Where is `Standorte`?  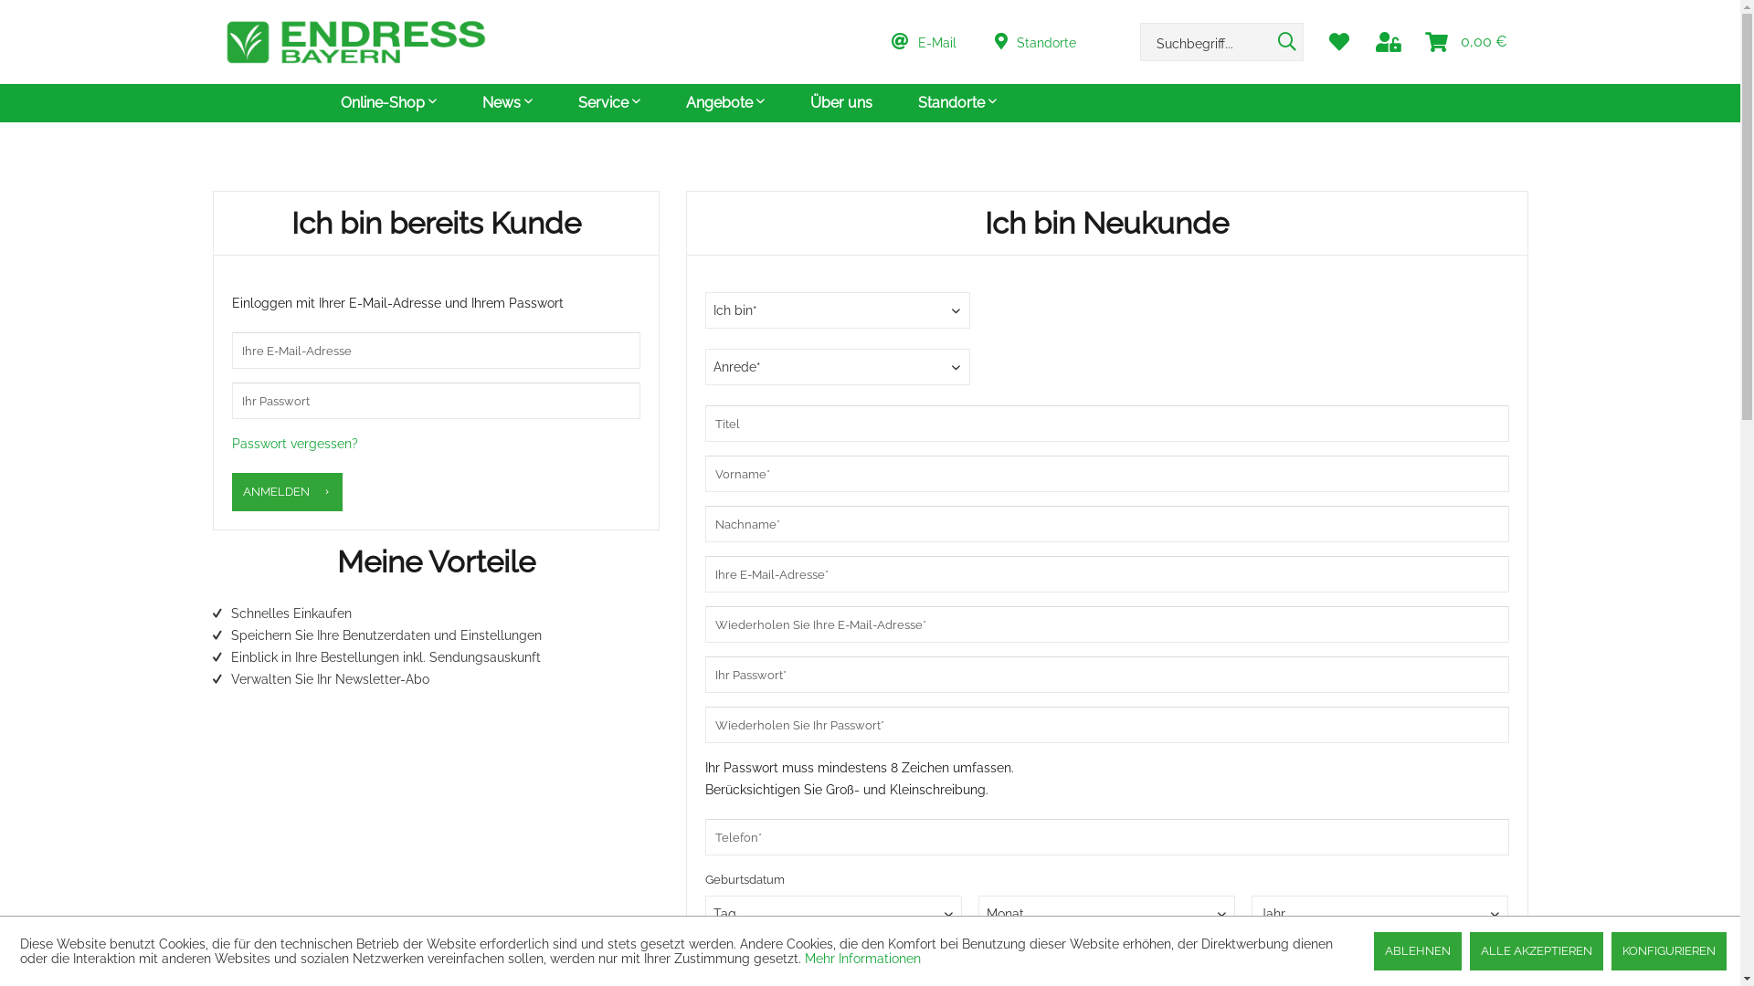 Standorte is located at coordinates (1045, 42).